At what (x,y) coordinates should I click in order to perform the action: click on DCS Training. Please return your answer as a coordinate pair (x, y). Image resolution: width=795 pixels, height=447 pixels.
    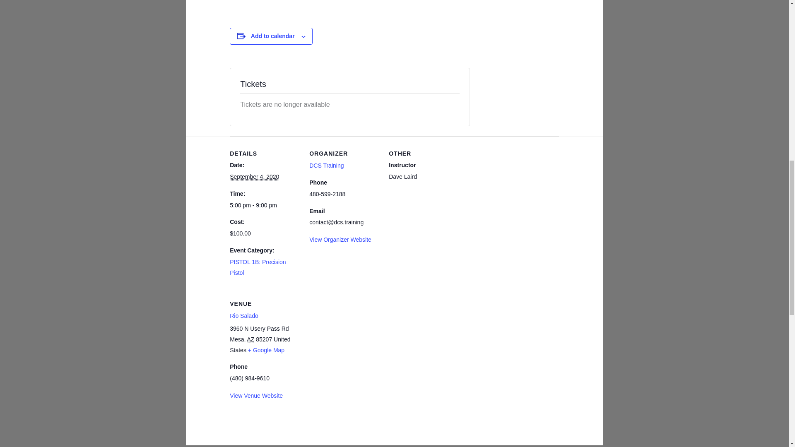
    Looking at the image, I should click on (326, 166).